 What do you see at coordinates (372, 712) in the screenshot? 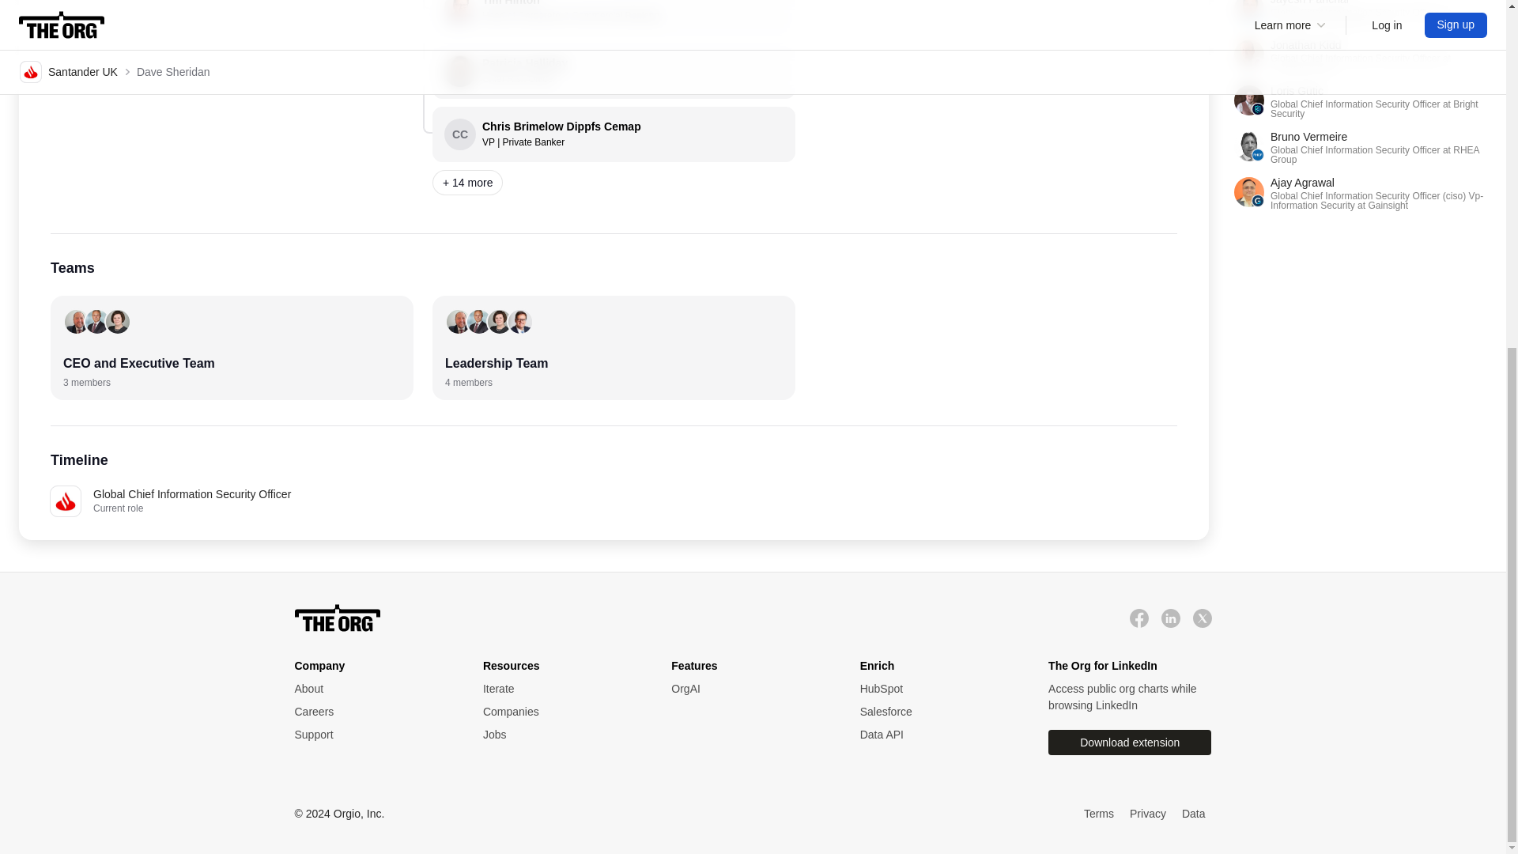
I see `HubSpot` at bounding box center [372, 712].